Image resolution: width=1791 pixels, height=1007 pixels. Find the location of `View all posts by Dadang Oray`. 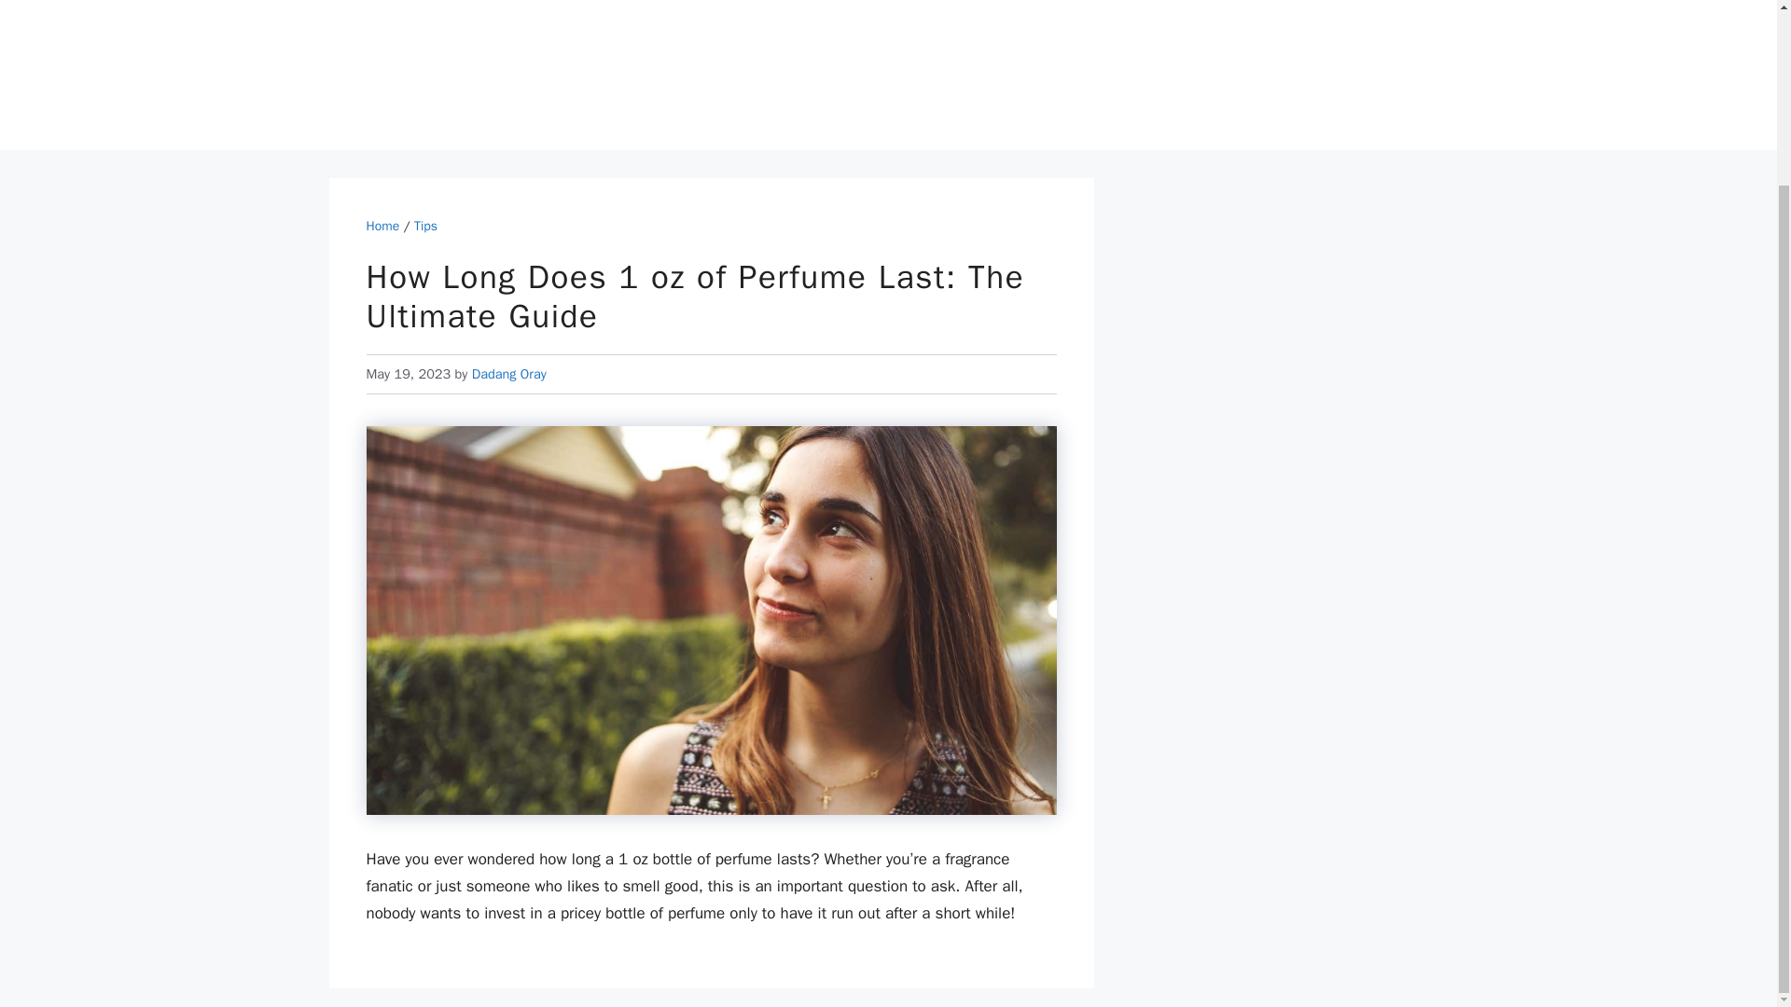

View all posts by Dadang Oray is located at coordinates (509, 374).